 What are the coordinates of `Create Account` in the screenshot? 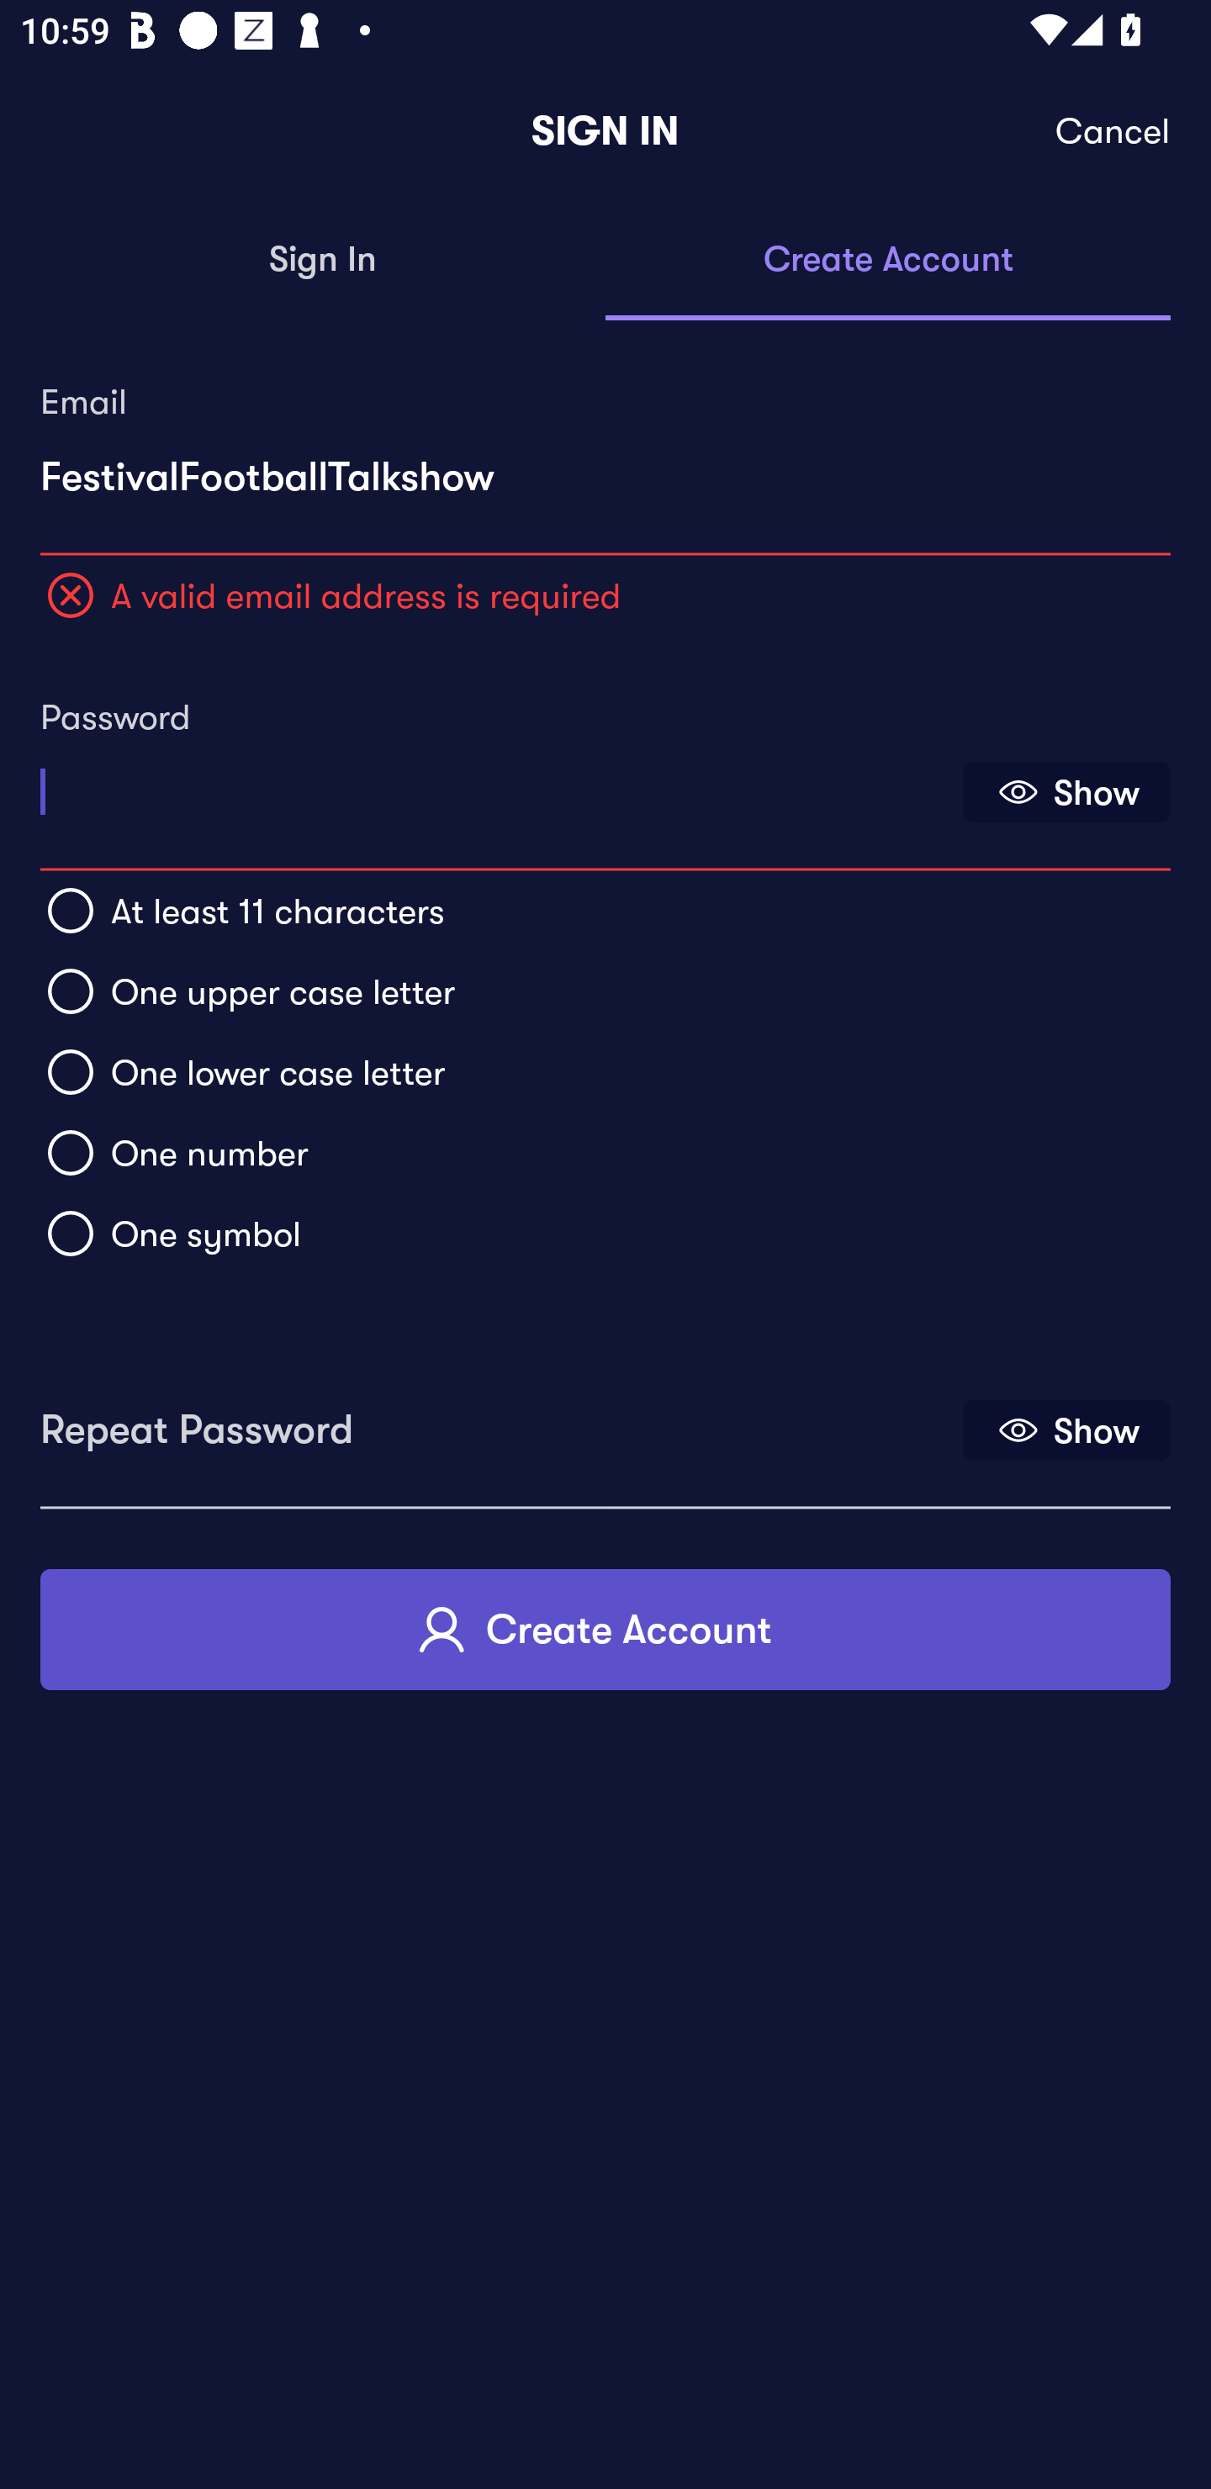 It's located at (888, 261).